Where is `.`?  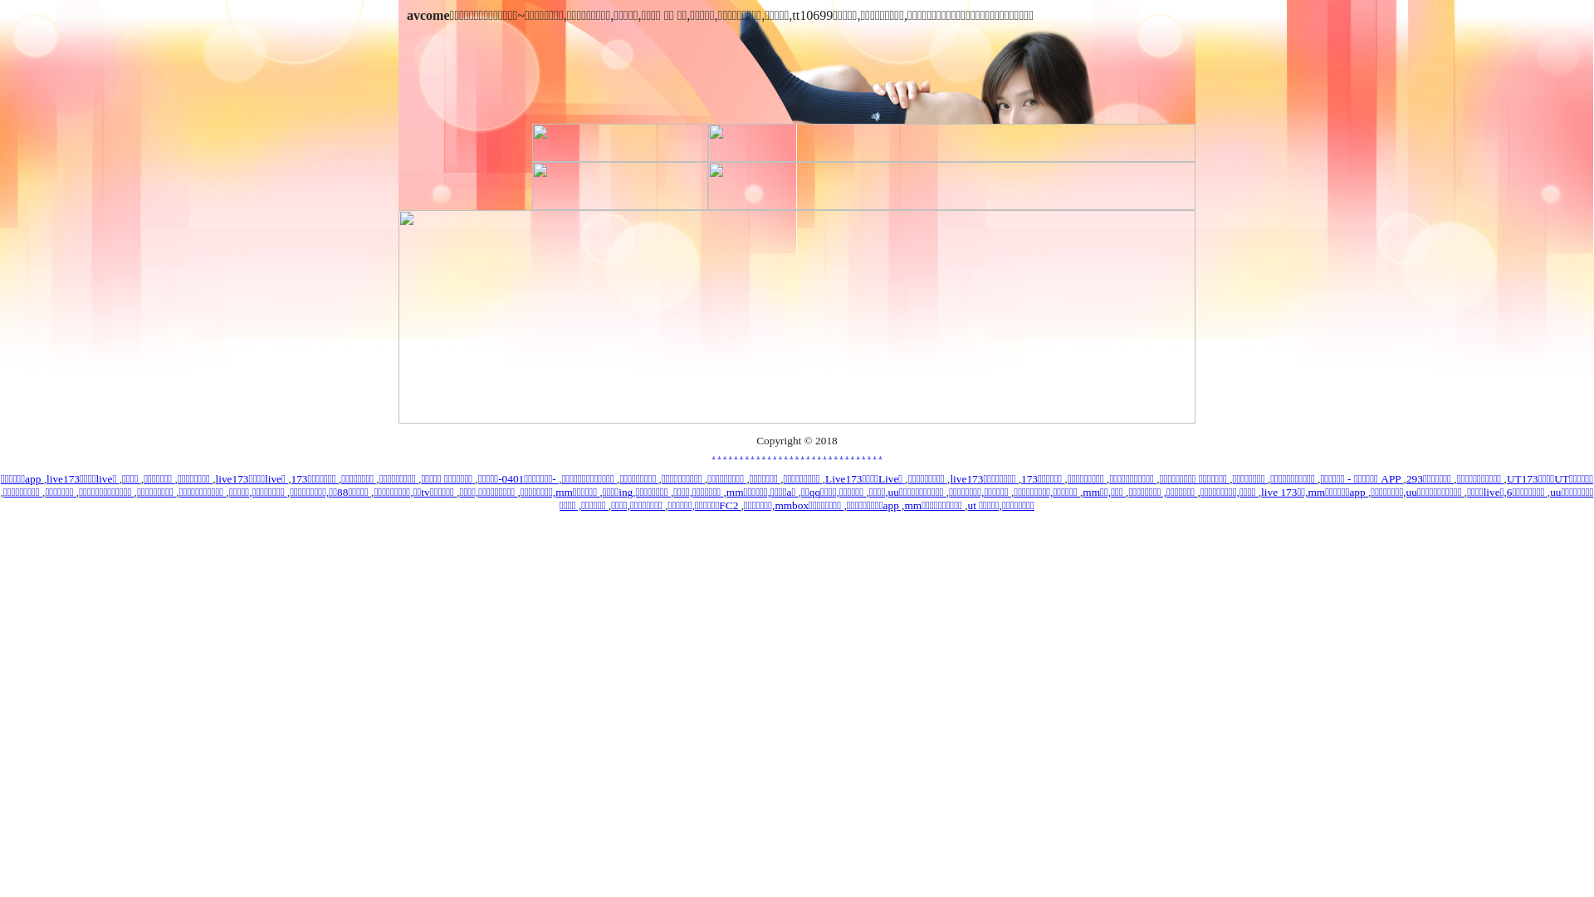 . is located at coordinates (769, 453).